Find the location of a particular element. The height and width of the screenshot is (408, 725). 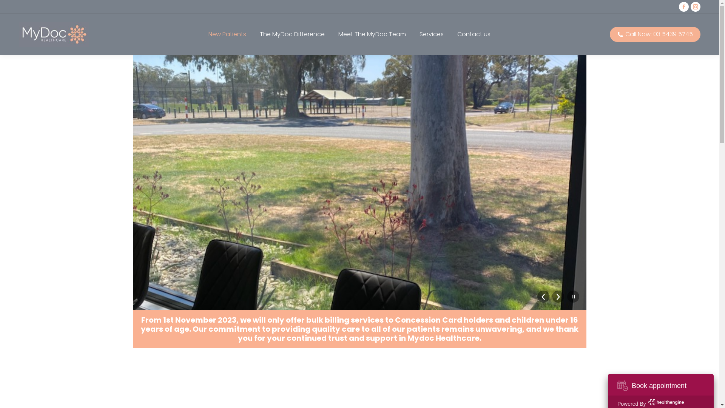

Meet The MyDoc Team is located at coordinates (372, 34).